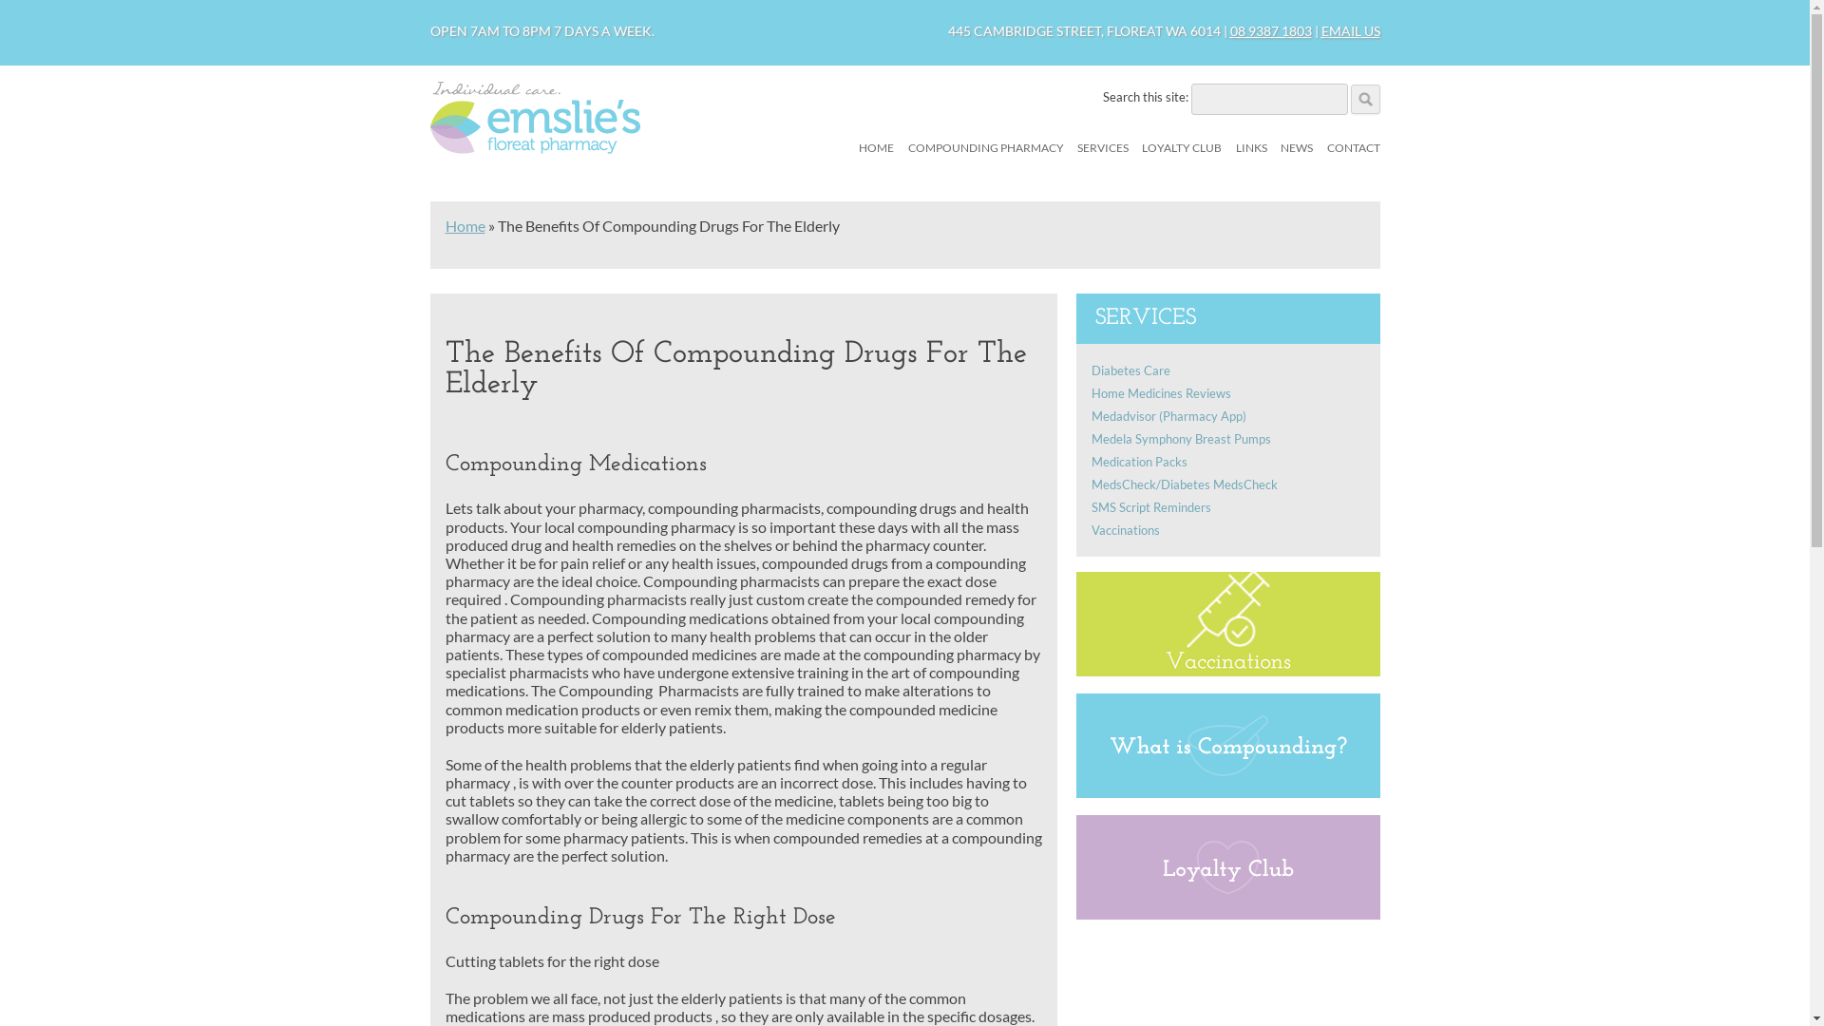 This screenshot has height=1026, width=1824. What do you see at coordinates (1182, 148) in the screenshot?
I see `LOYALTY CLUB` at bounding box center [1182, 148].